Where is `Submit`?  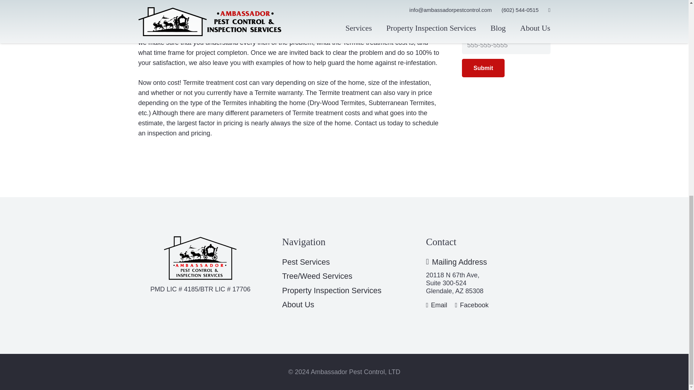
Submit is located at coordinates (483, 68).